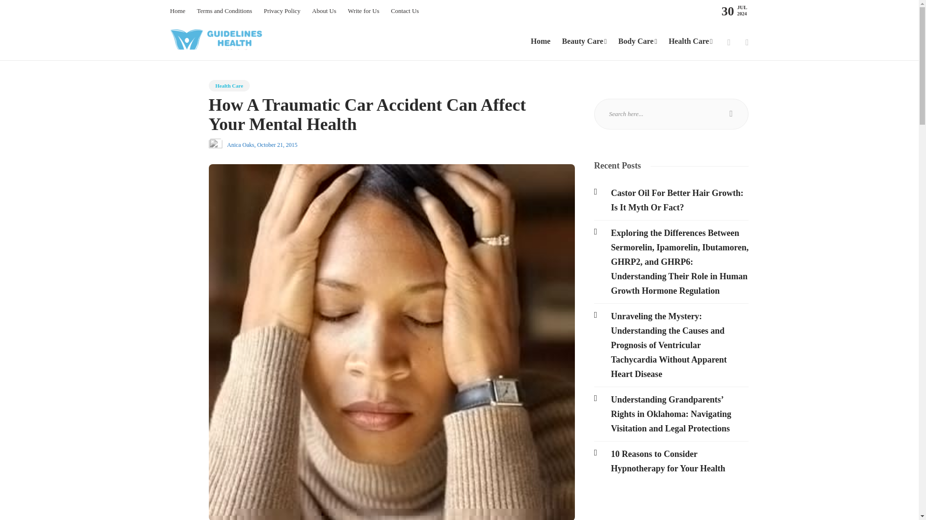 The image size is (926, 520). What do you see at coordinates (240, 144) in the screenshot?
I see `Anica Oaks` at bounding box center [240, 144].